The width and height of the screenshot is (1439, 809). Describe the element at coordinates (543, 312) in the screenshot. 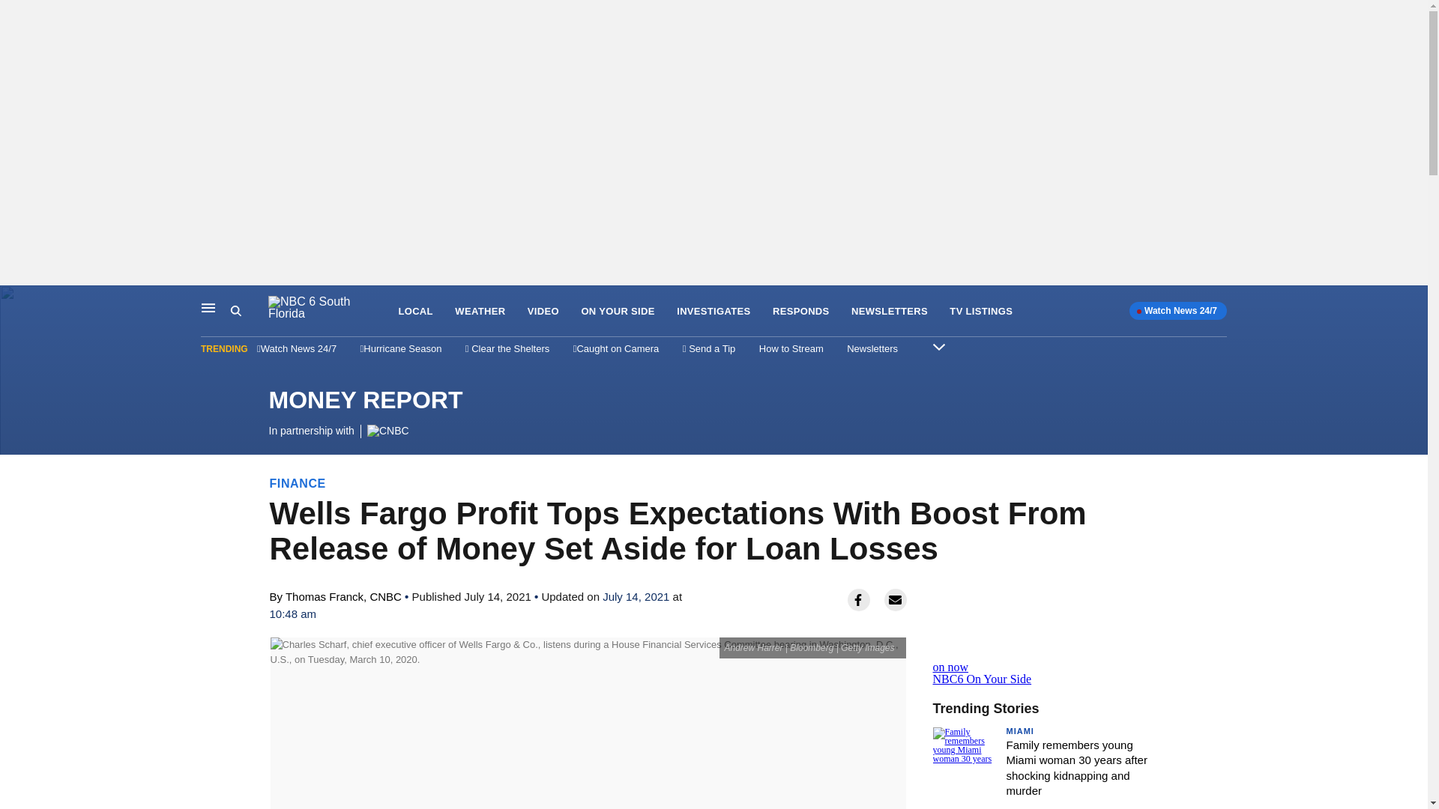

I see `VIDEO` at that location.